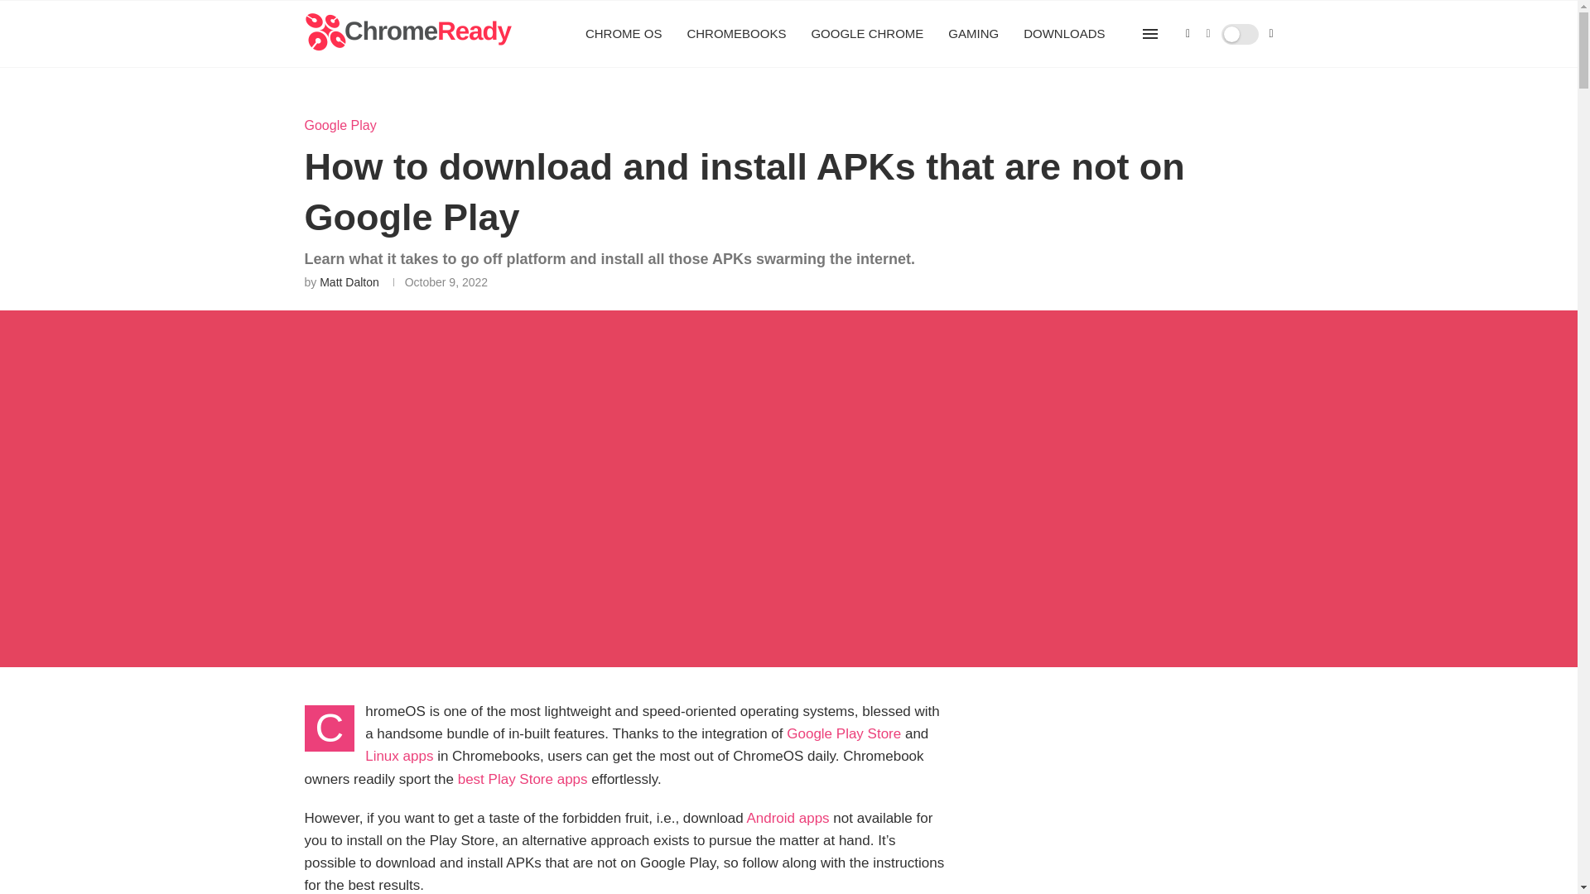 This screenshot has width=1590, height=894. Describe the element at coordinates (867, 34) in the screenshot. I see `GOOGLE CHROME` at that location.